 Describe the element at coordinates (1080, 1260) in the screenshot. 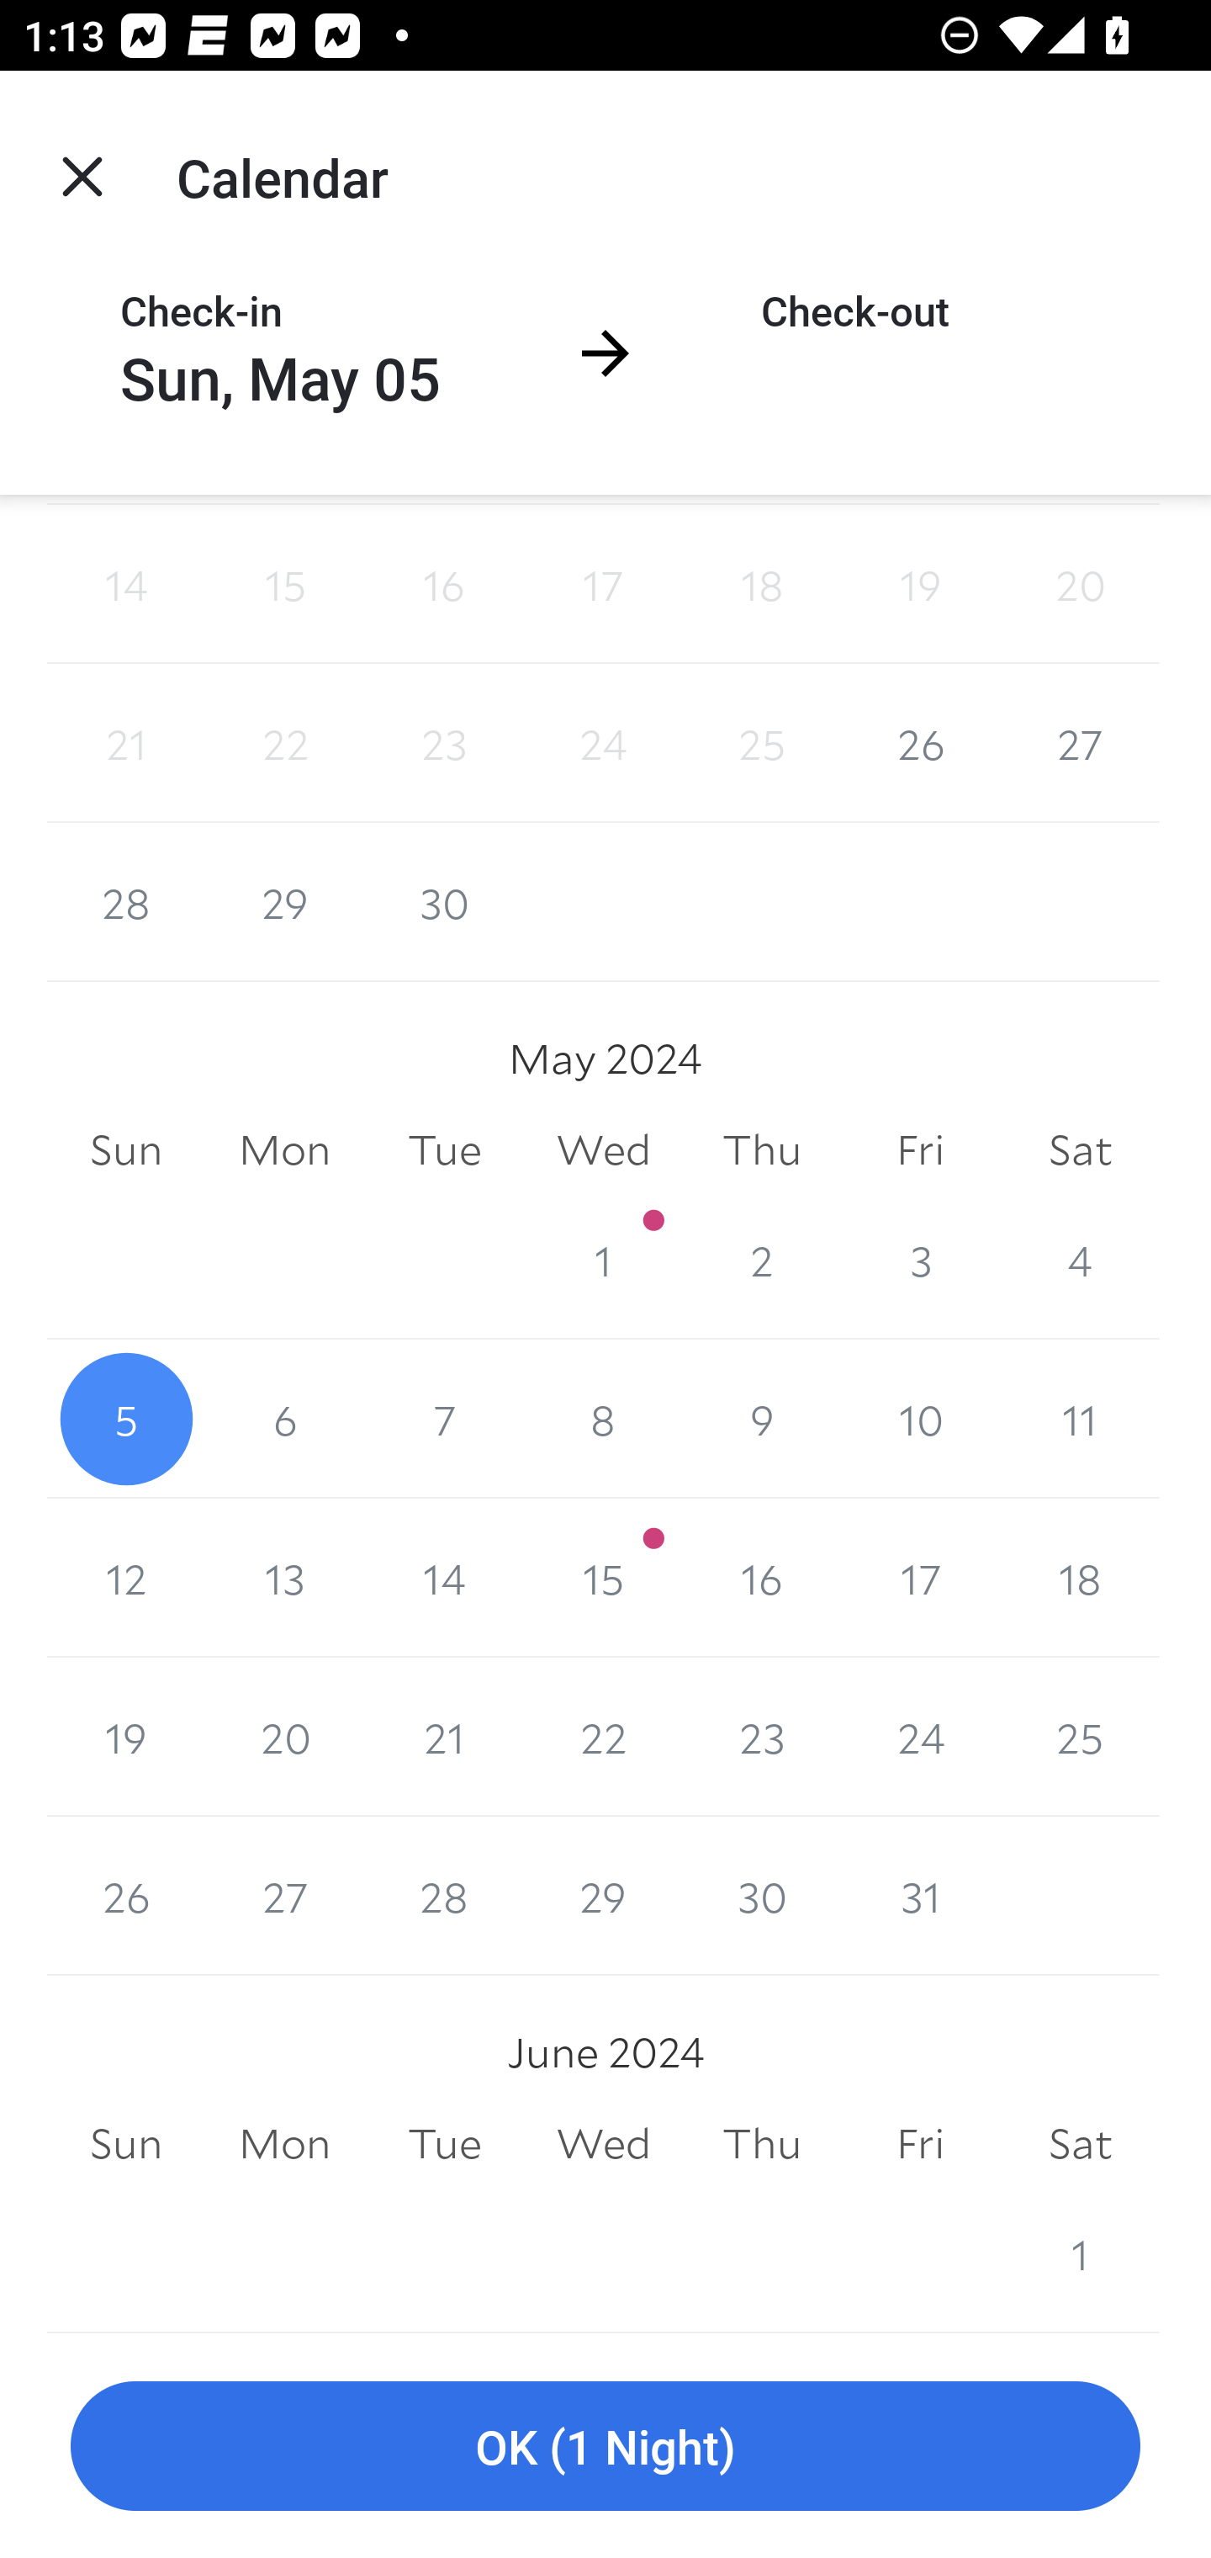

I see `4 4 May 2024` at that location.